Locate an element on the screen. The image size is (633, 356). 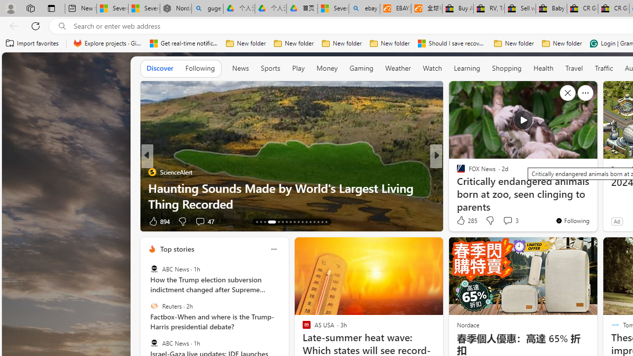
View comments 2 Comment is located at coordinates (501, 221).